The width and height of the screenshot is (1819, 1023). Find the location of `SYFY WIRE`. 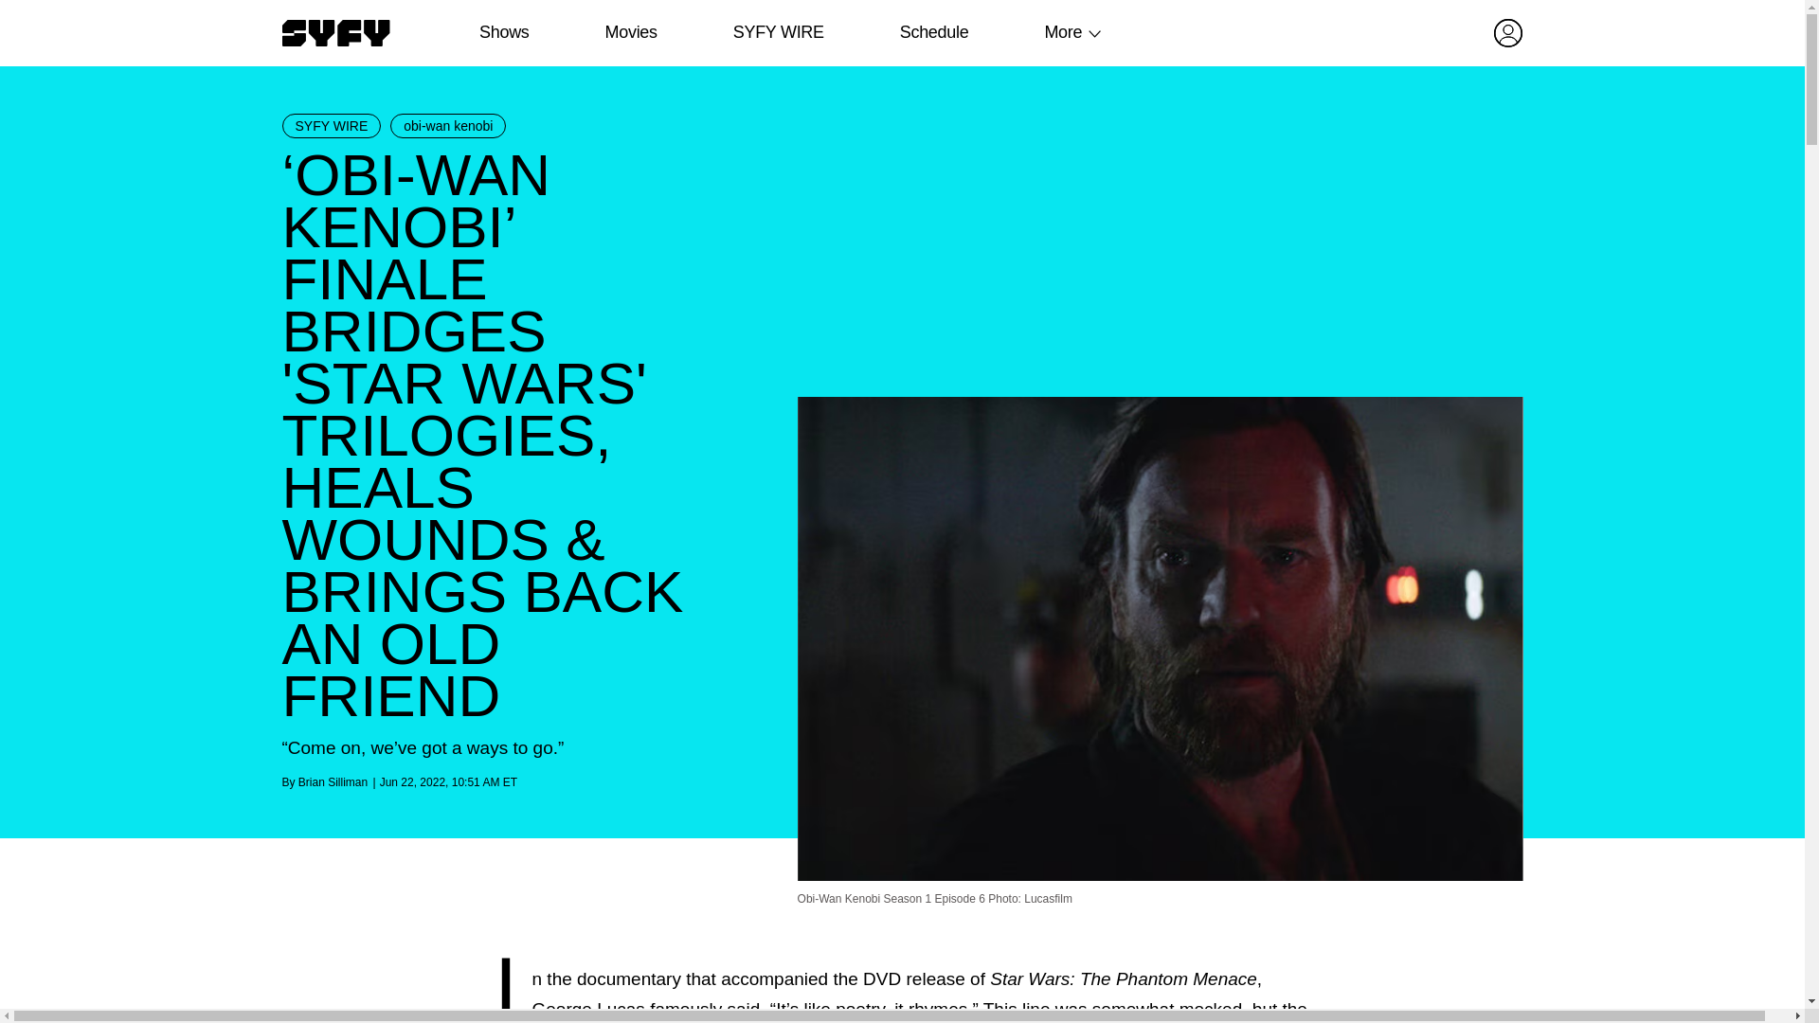

SYFY WIRE is located at coordinates (332, 125).